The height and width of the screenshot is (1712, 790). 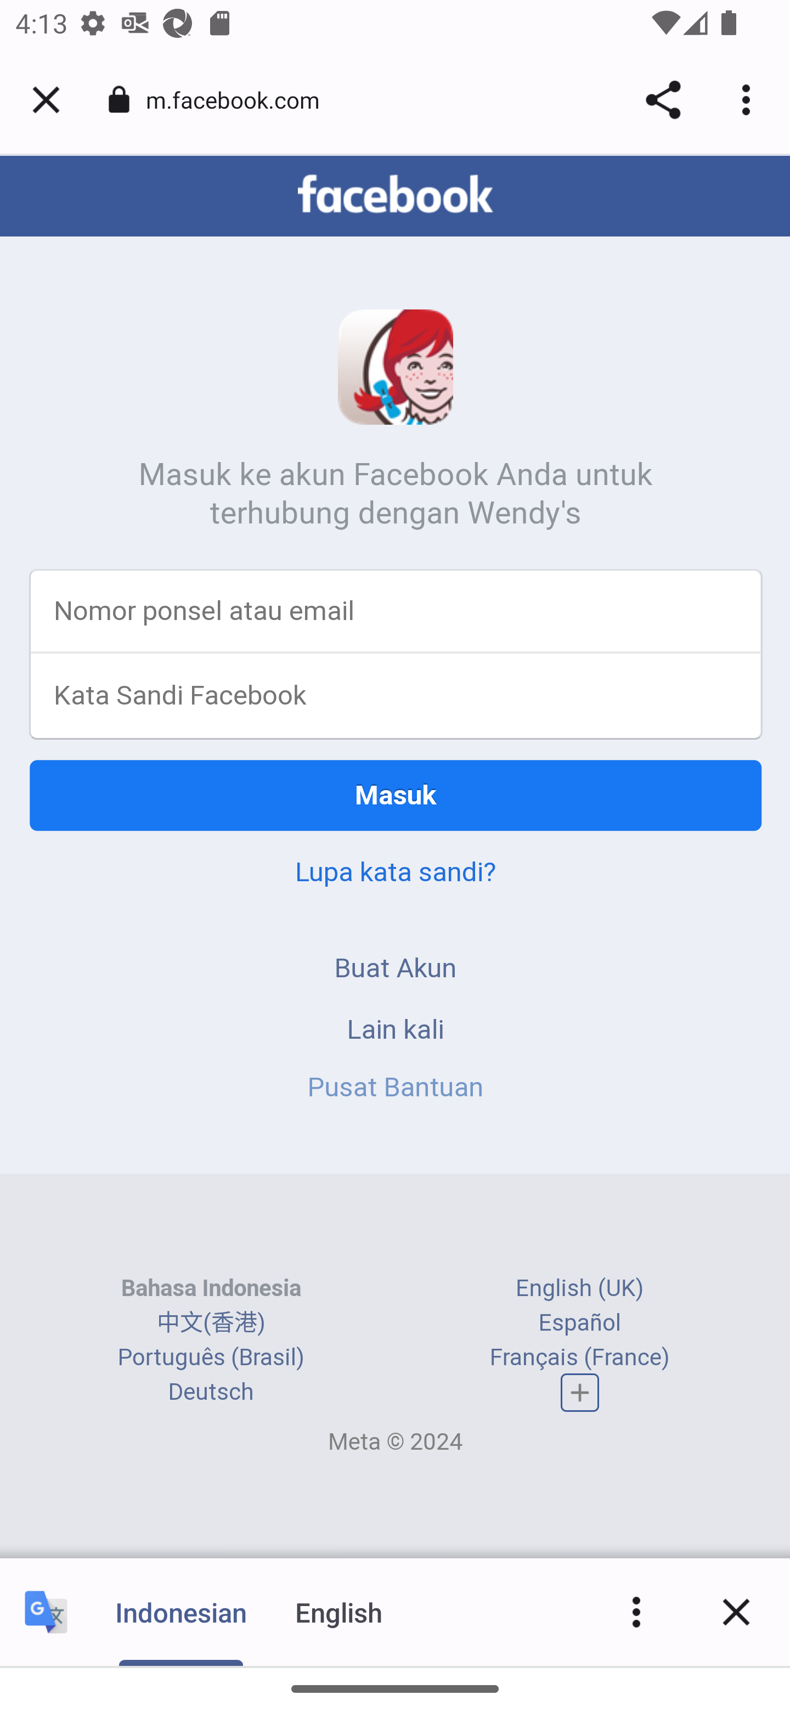 I want to click on Close, so click(x=736, y=1612).